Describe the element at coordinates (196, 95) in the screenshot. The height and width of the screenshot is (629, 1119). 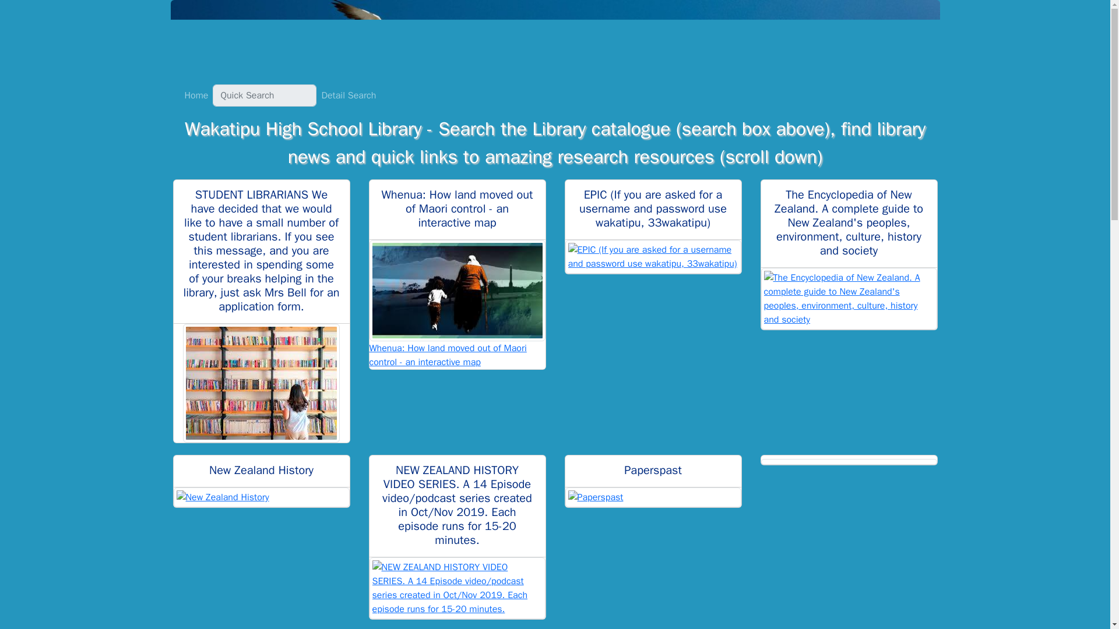
I see `Home` at that location.